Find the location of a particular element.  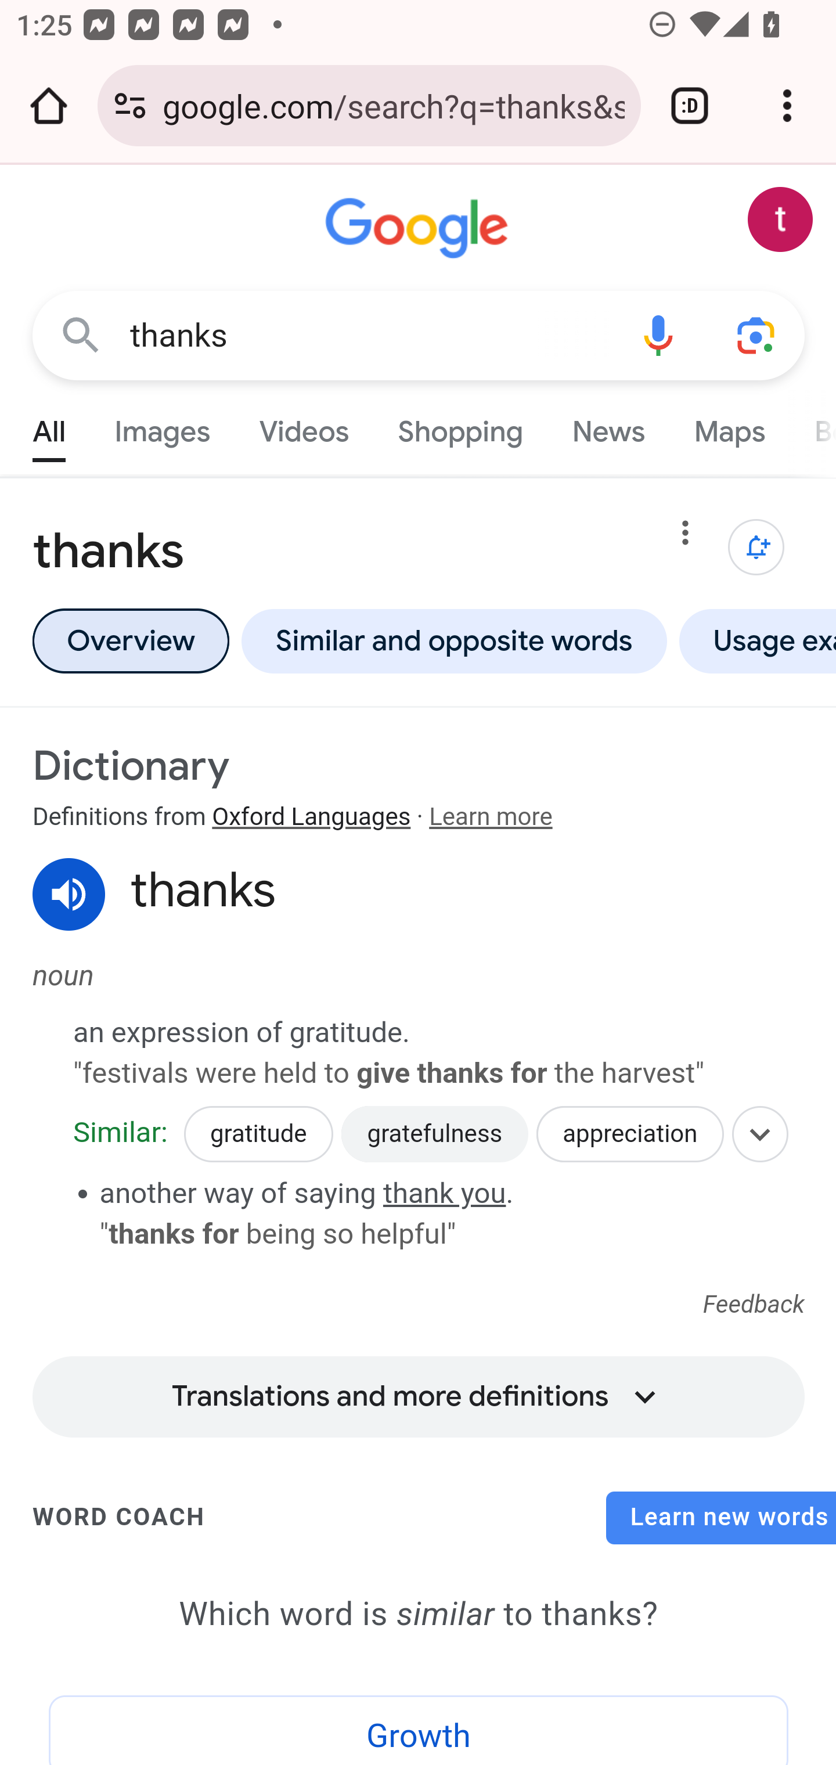

Videos is located at coordinates (304, 426).